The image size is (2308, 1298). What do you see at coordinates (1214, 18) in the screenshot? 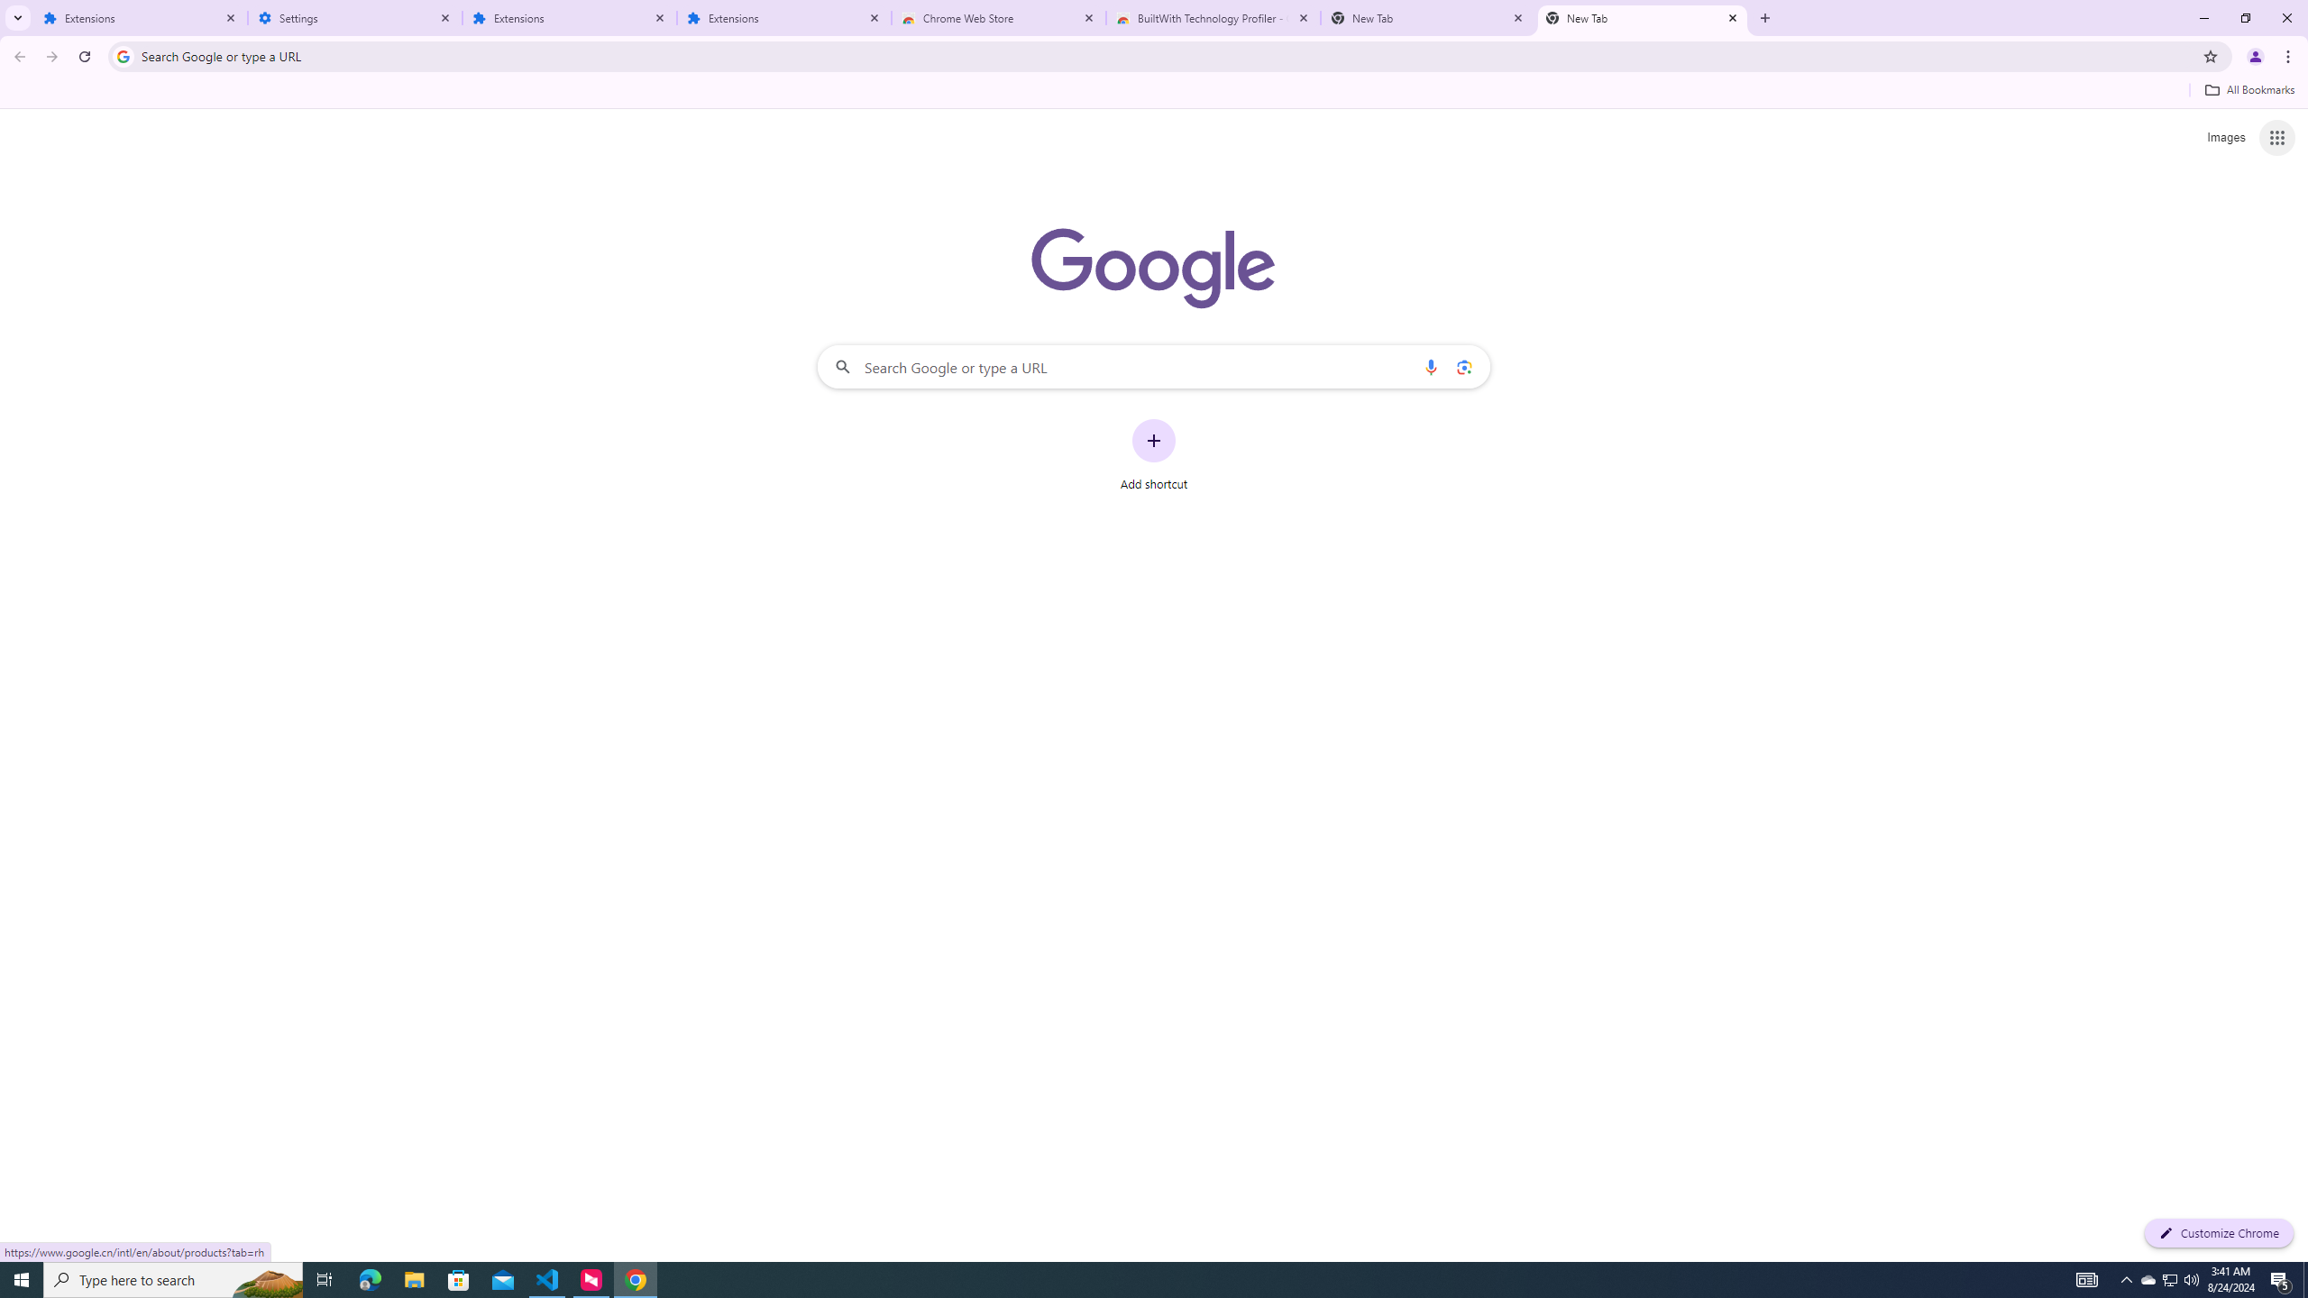
I see `BuiltWith Technology Profiler - Chrome Web Store` at bounding box center [1214, 18].